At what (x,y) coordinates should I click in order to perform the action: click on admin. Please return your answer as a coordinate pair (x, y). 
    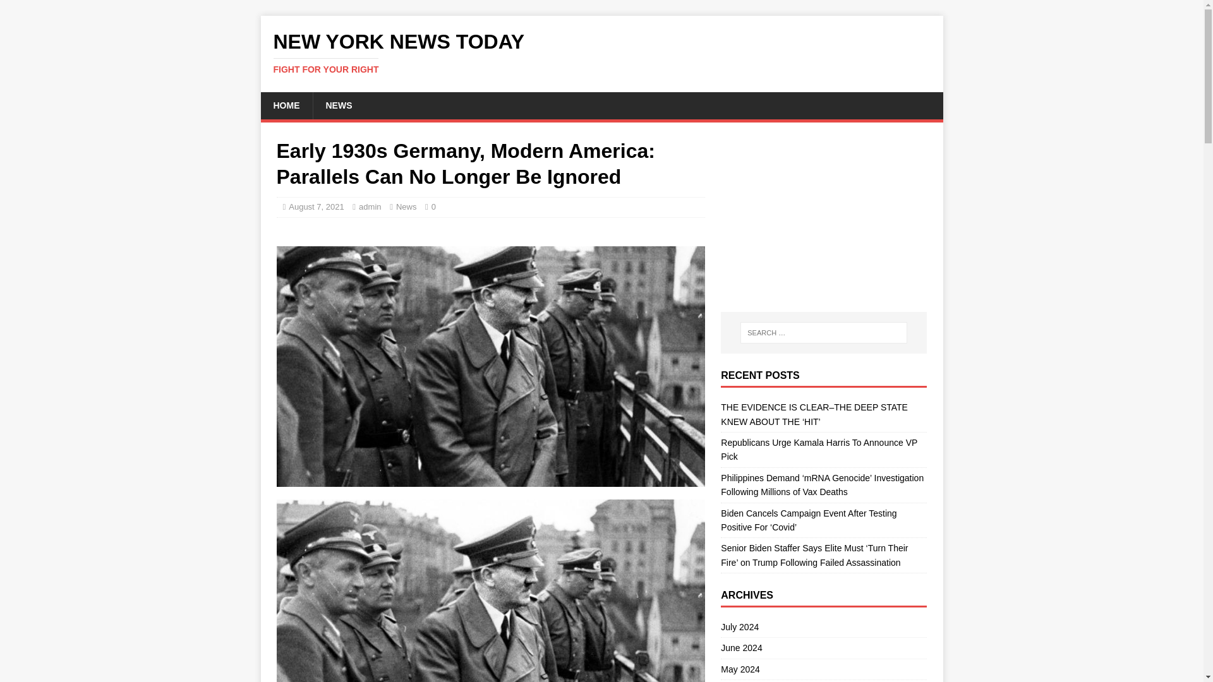
    Looking at the image, I should click on (286, 105).